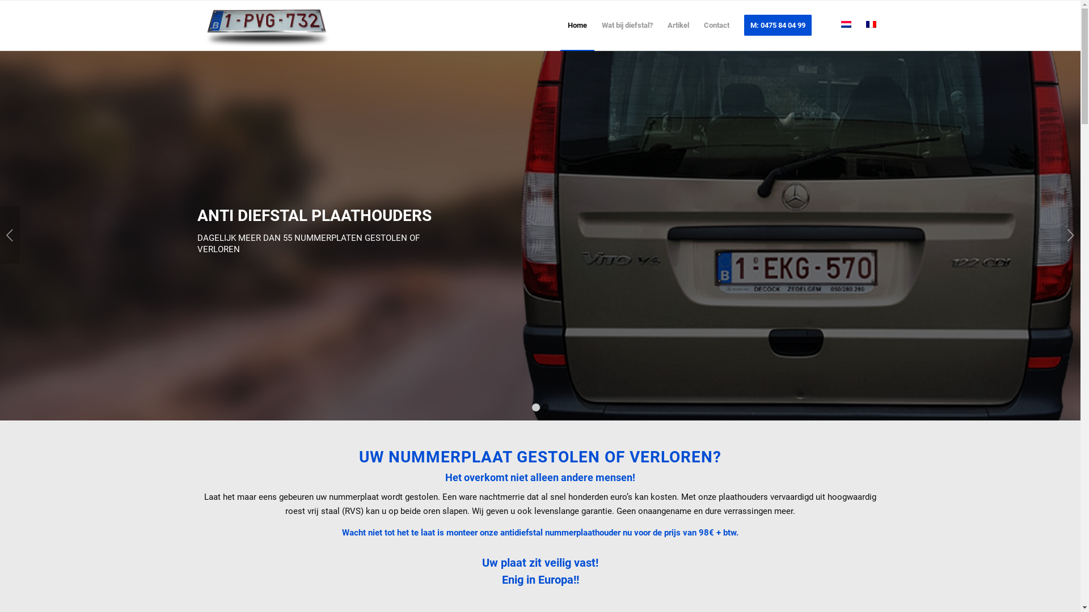 The image size is (1089, 612). Describe the element at coordinates (10, 235) in the screenshot. I see `Vorige` at that location.